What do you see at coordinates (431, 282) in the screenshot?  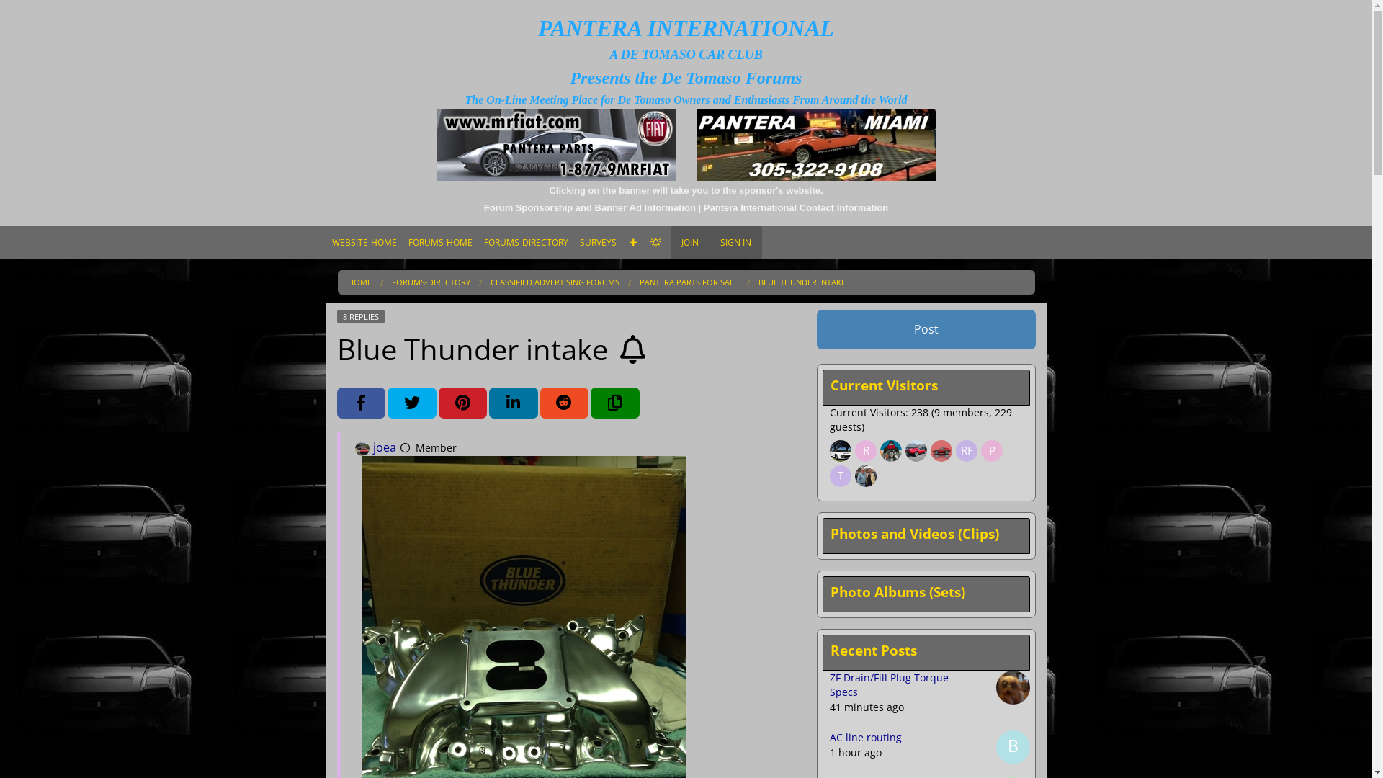 I see `FORUMS-DIRECTORY` at bounding box center [431, 282].